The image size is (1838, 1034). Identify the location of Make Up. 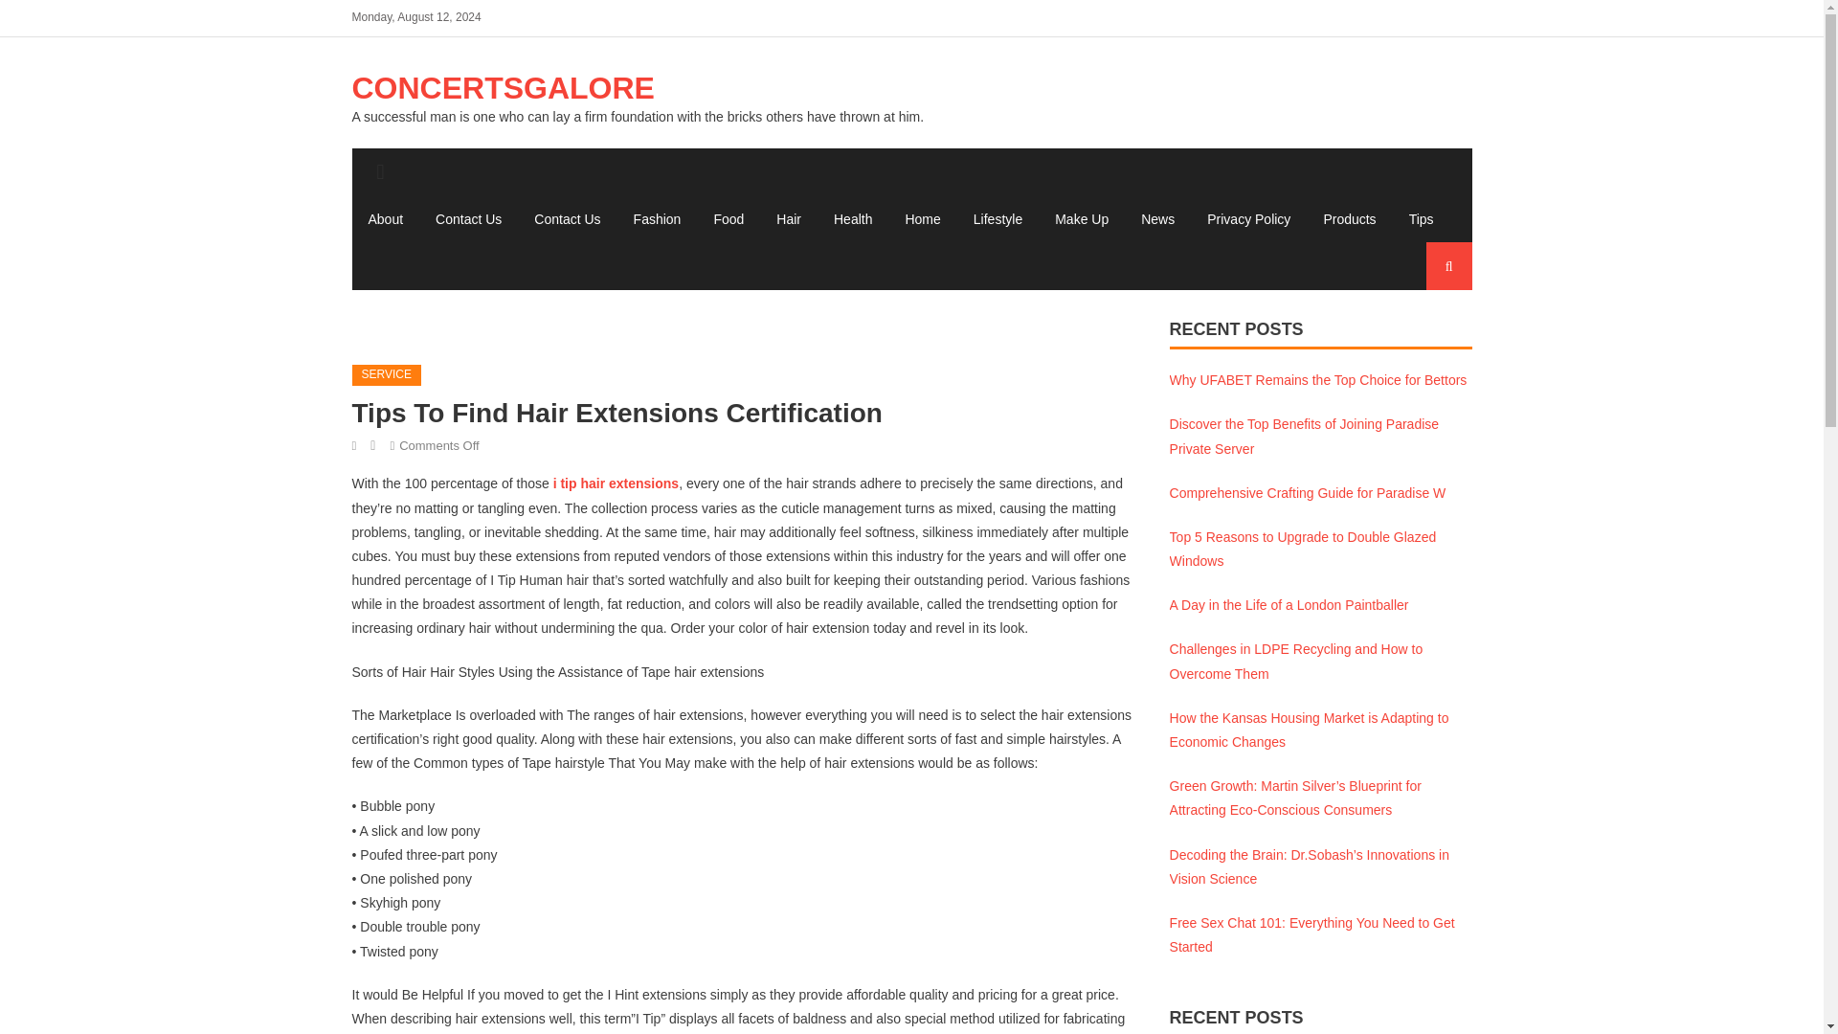
(1082, 218).